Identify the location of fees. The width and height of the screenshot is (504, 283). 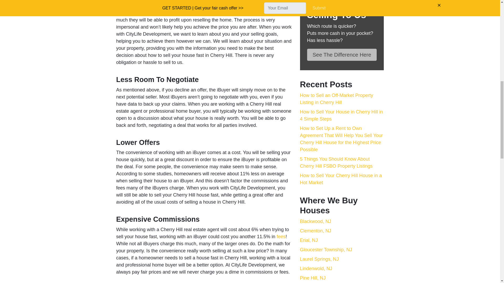
(281, 236).